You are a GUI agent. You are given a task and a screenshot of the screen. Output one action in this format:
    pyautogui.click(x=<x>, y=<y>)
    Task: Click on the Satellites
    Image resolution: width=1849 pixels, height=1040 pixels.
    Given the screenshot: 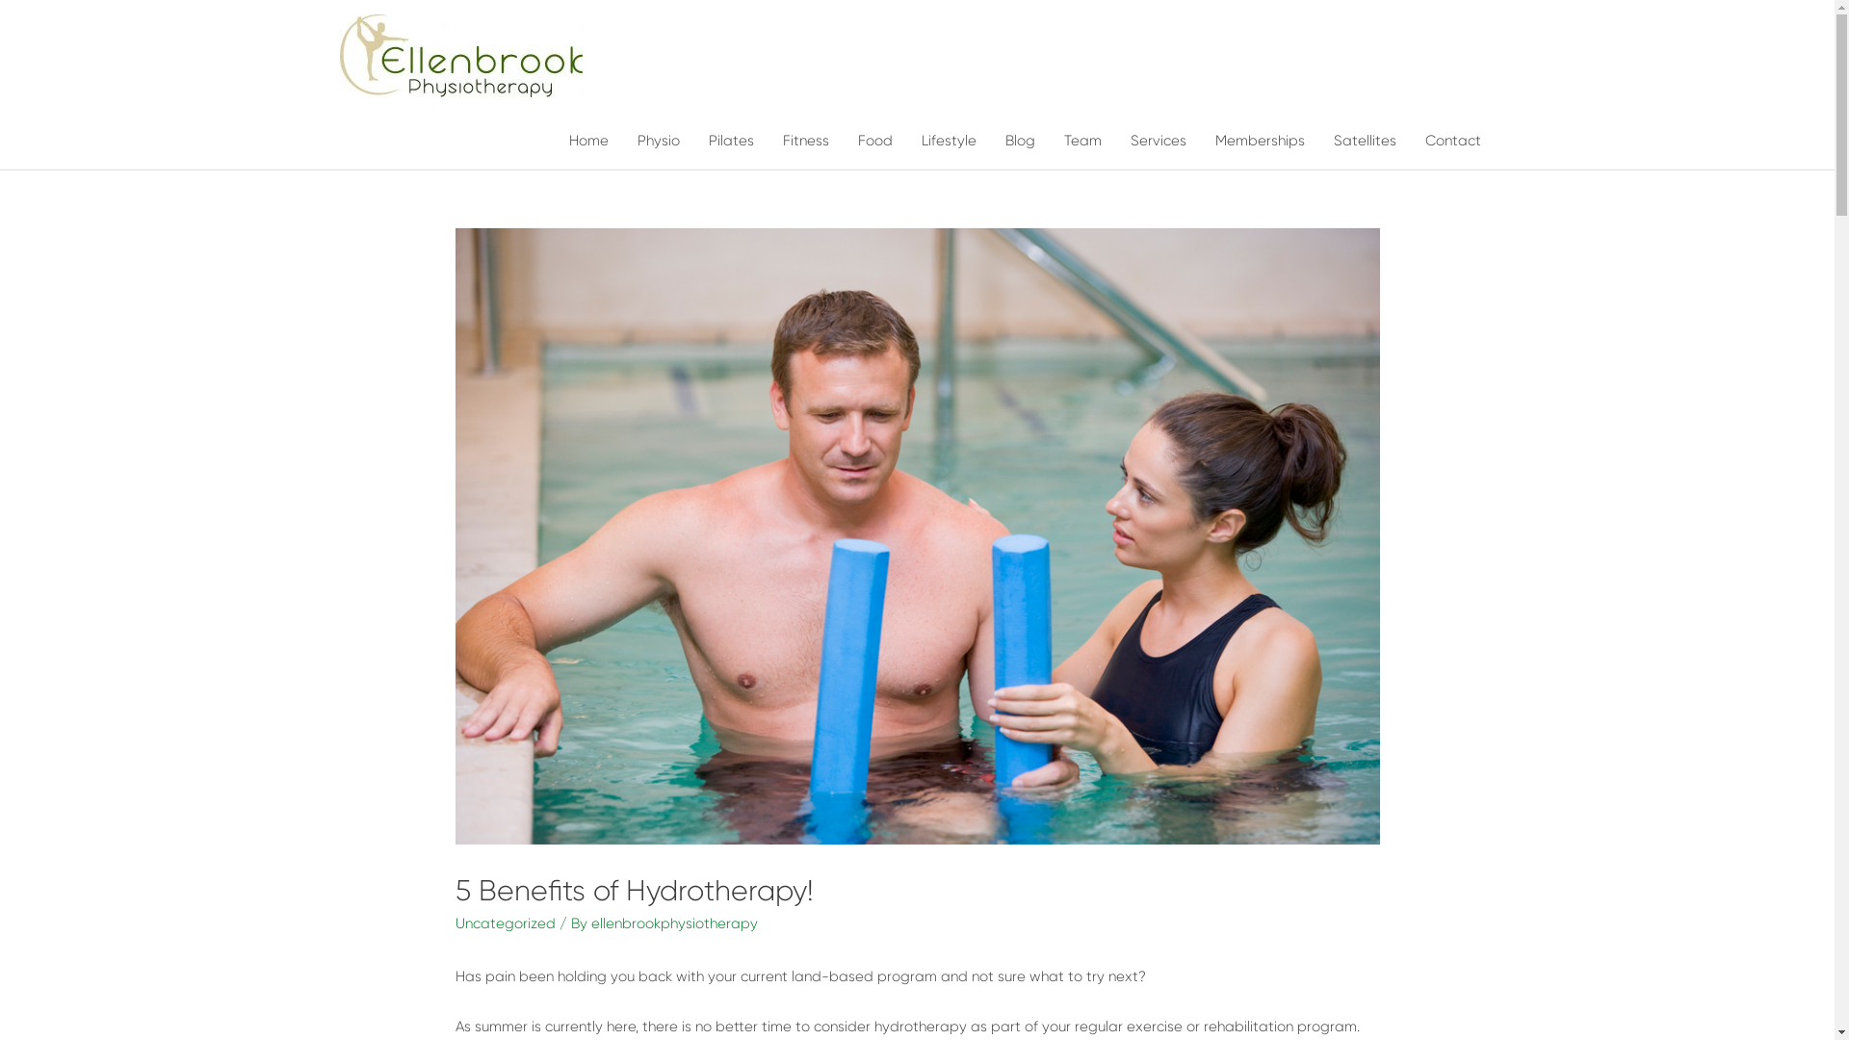 What is the action you would take?
    pyautogui.click(x=1366, y=141)
    